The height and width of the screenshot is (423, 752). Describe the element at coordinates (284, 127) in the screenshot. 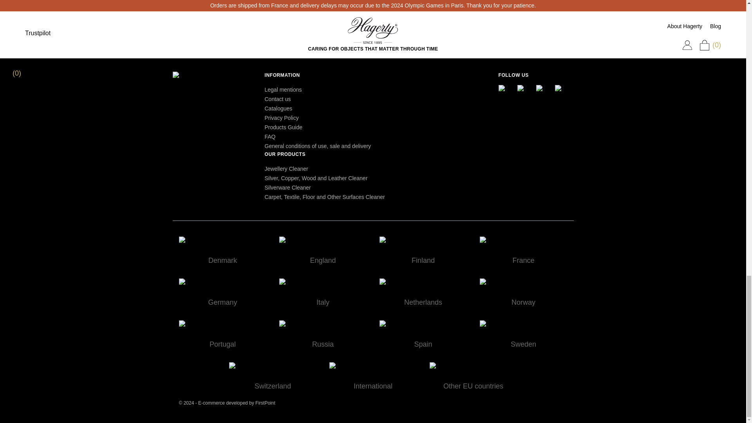

I see `Products Guide` at that location.